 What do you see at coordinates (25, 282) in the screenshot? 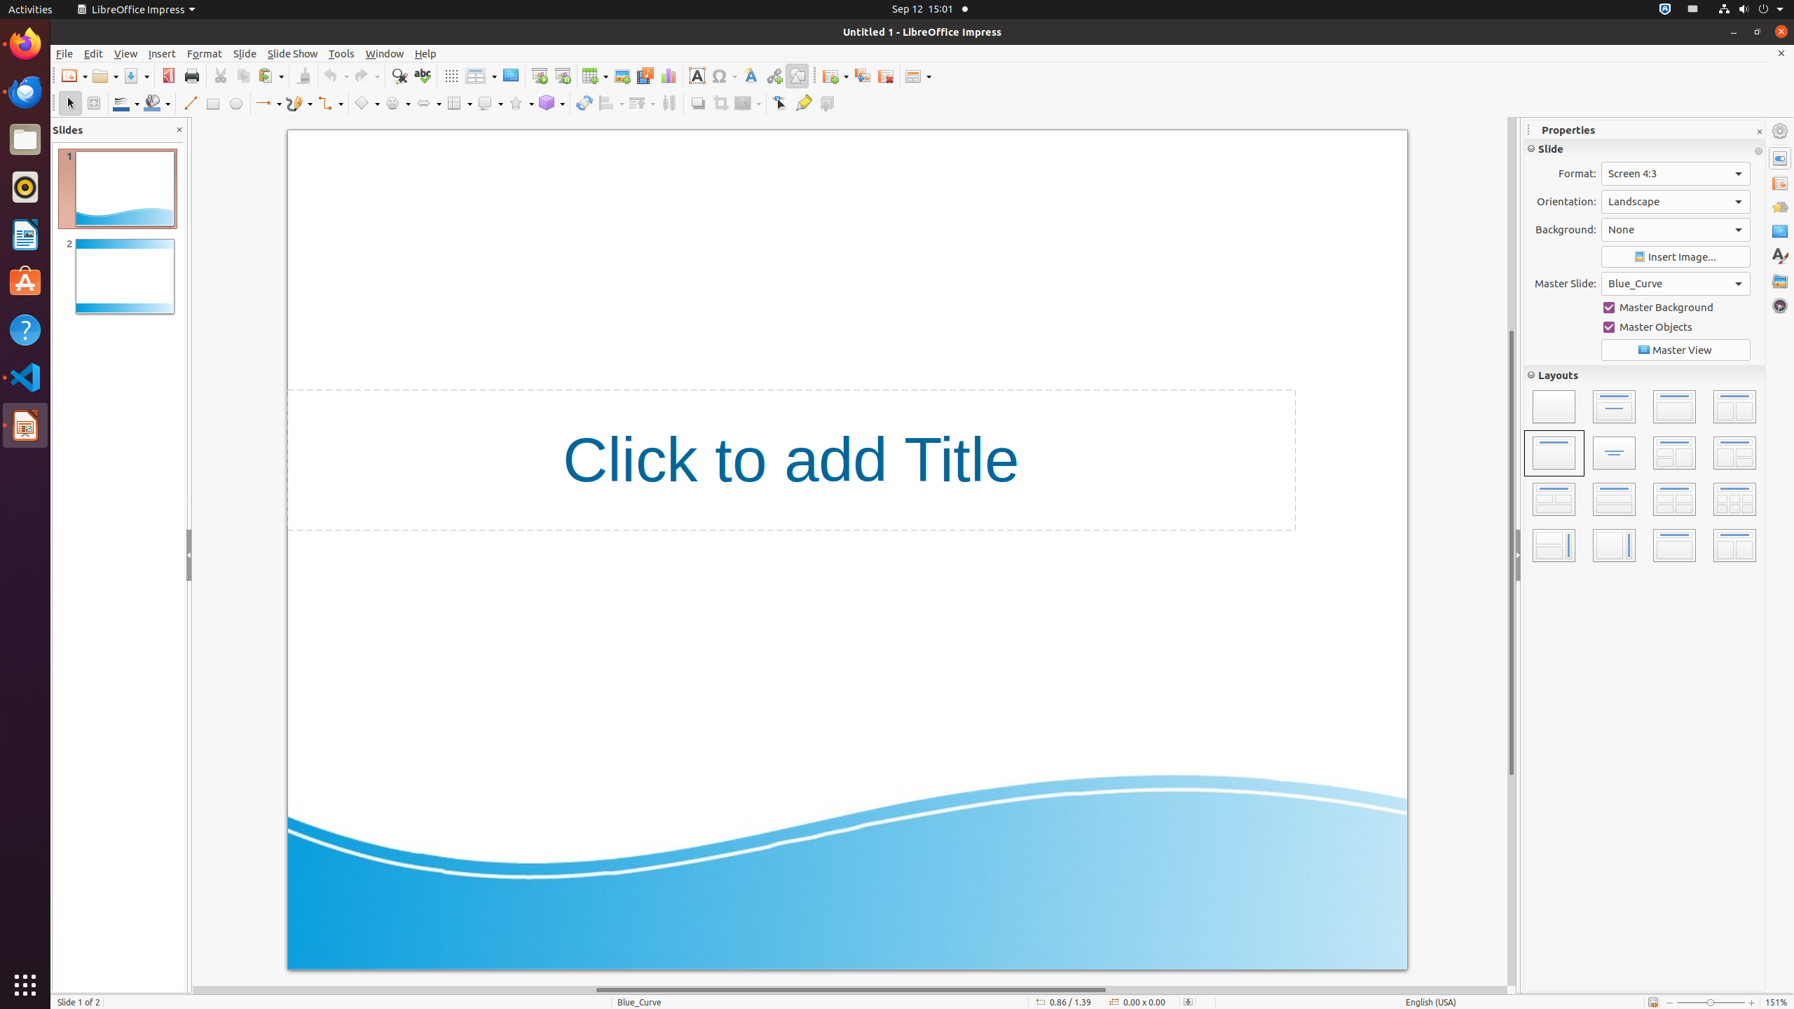
I see `Ubuntu Software` at bounding box center [25, 282].